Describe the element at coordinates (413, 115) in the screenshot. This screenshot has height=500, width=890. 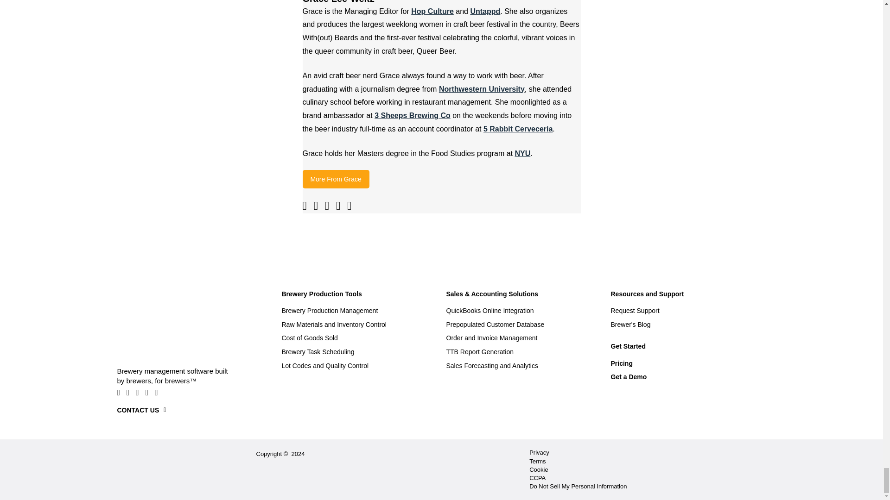
I see `3 Sheeps Brewing Co` at that location.